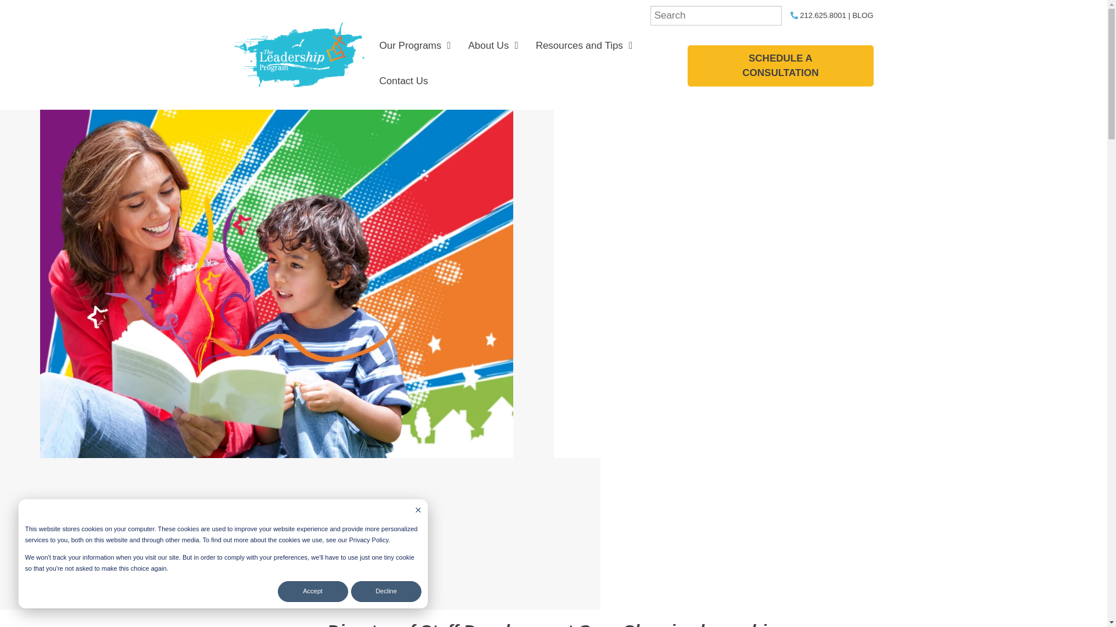 Image resolution: width=1116 pixels, height=627 pixels. Describe the element at coordinates (780, 66) in the screenshot. I see `Schedule a Consultation` at that location.